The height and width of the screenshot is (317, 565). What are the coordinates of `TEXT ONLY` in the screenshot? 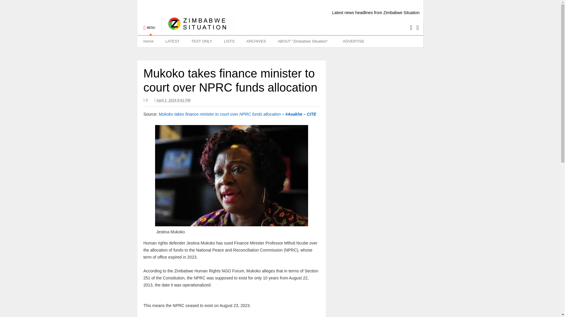 It's located at (202, 41).